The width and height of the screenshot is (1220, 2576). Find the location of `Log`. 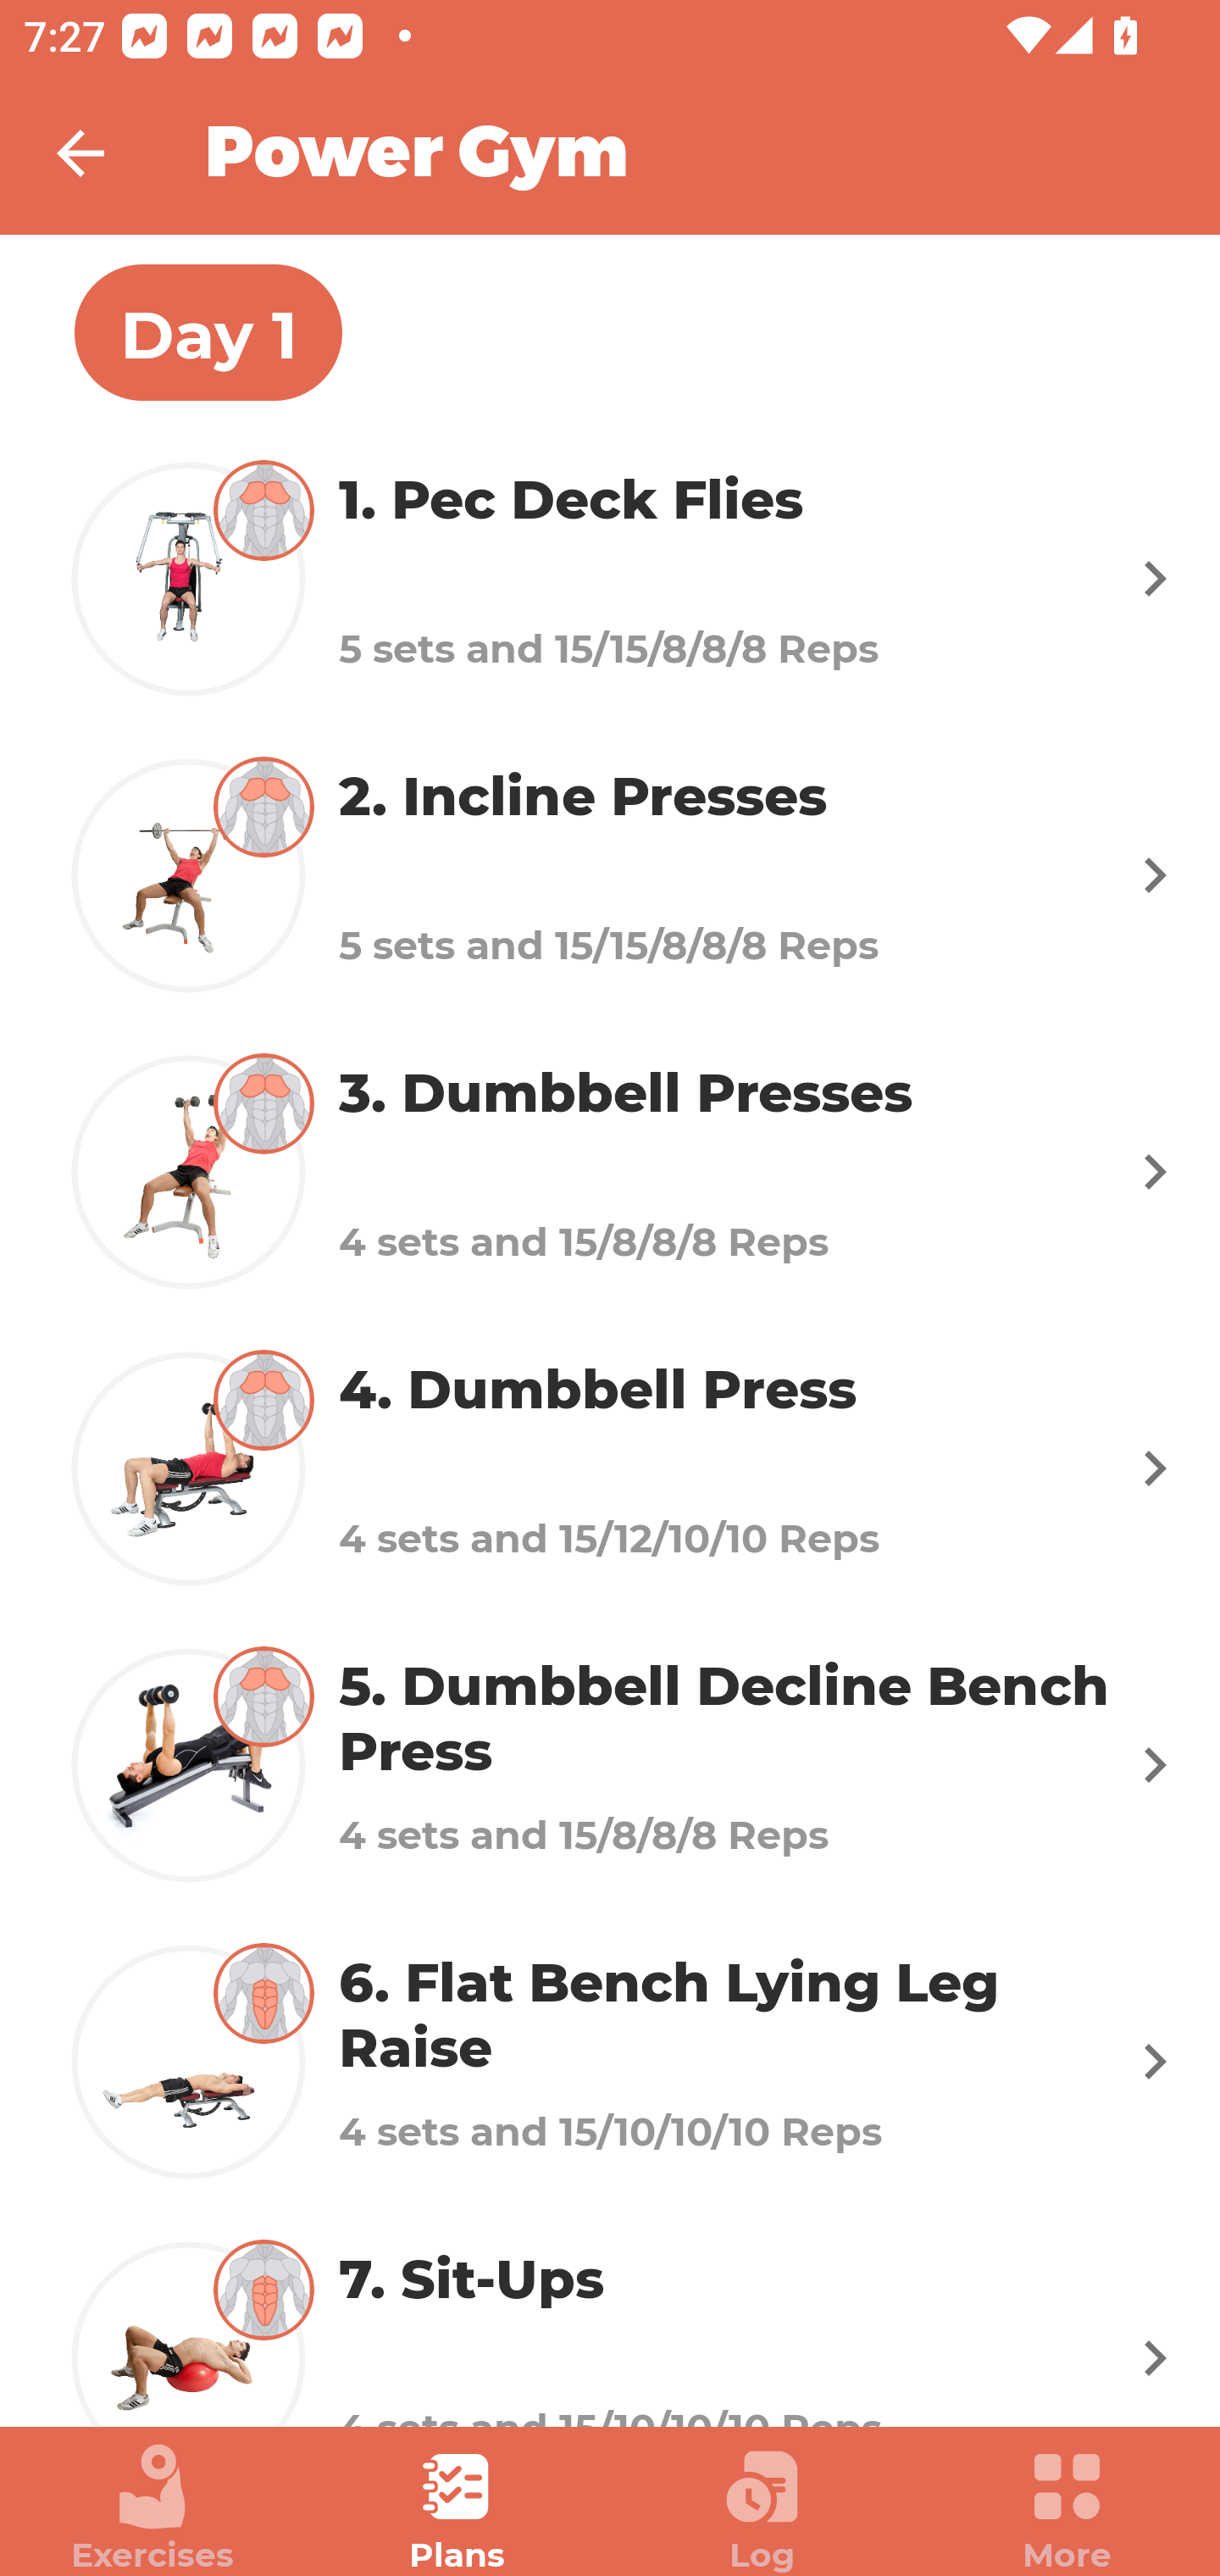

Log is located at coordinates (762, 2508).